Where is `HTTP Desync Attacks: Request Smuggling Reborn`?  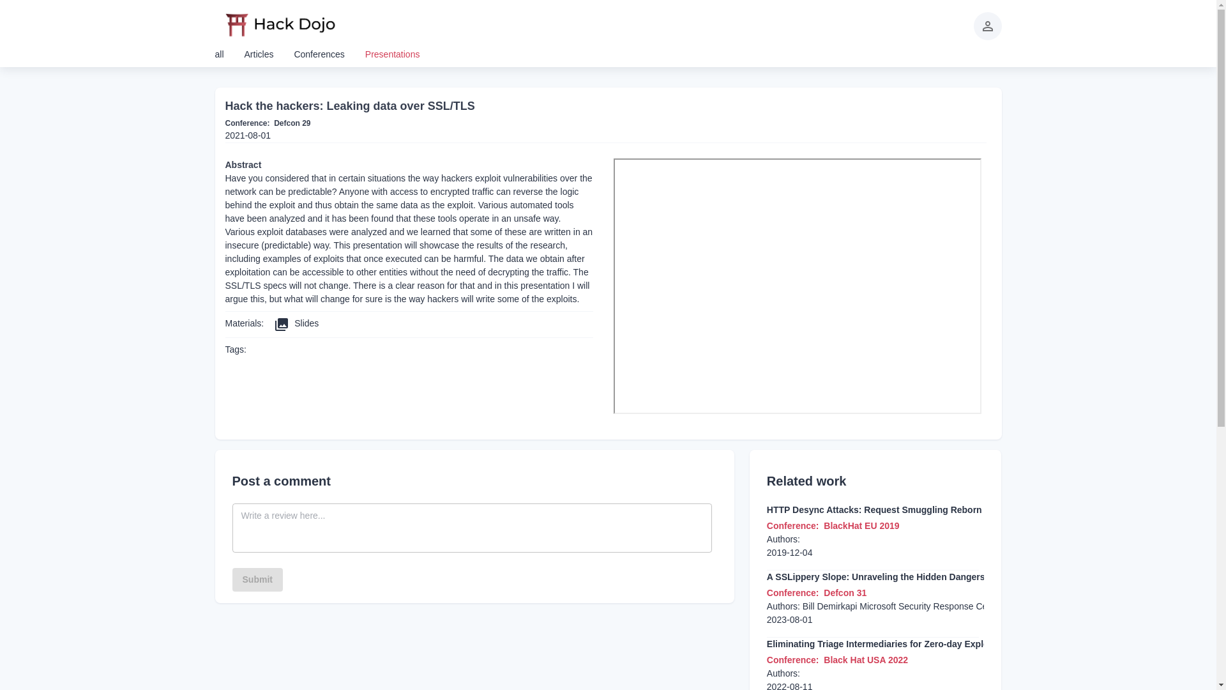
HTTP Desync Attacks: Request Smuggling Reborn is located at coordinates (874, 510).